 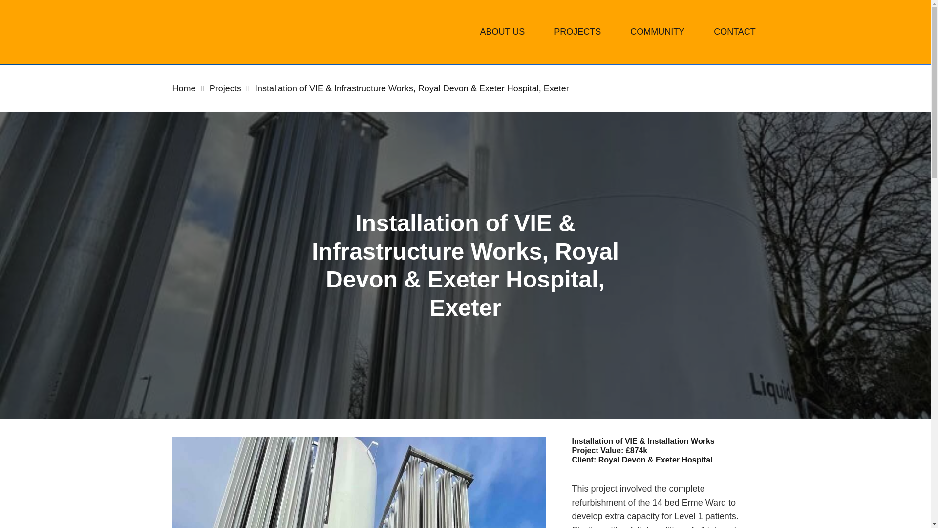 What do you see at coordinates (225, 88) in the screenshot?
I see `Projects` at bounding box center [225, 88].